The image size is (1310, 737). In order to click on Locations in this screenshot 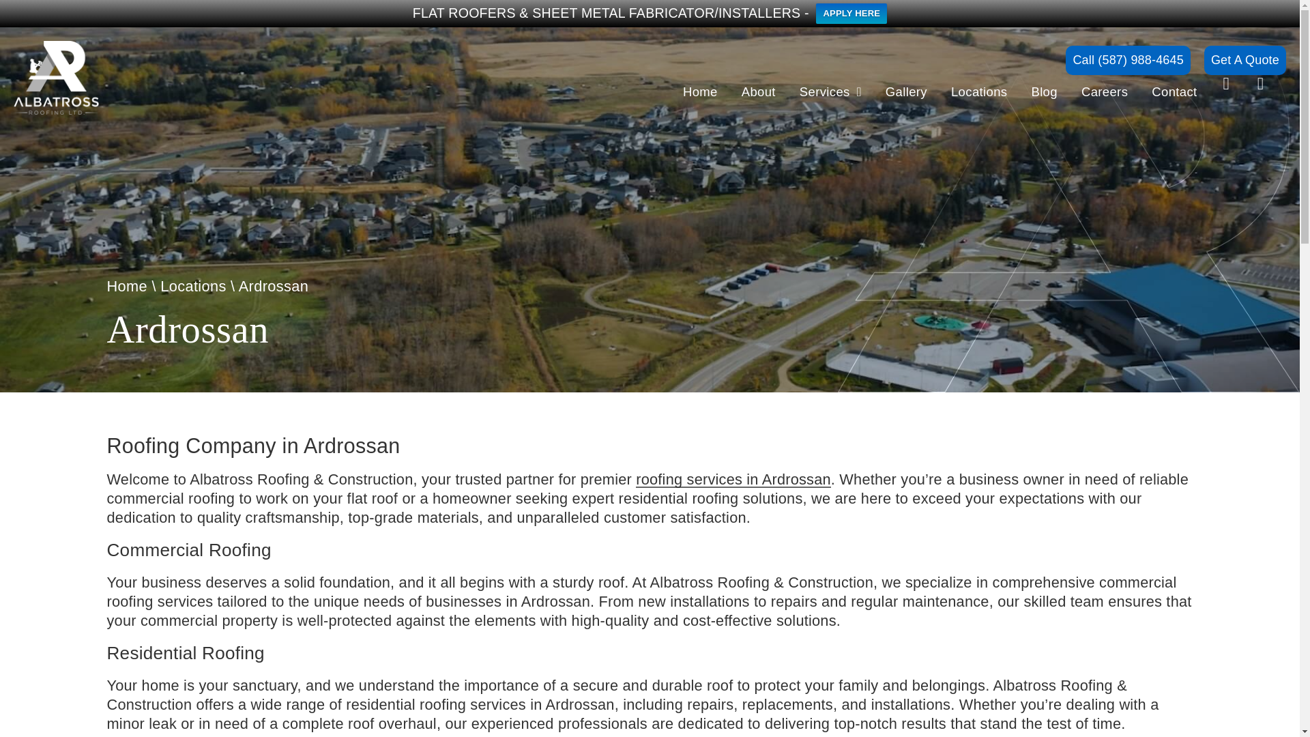, I will do `click(192, 287)`.